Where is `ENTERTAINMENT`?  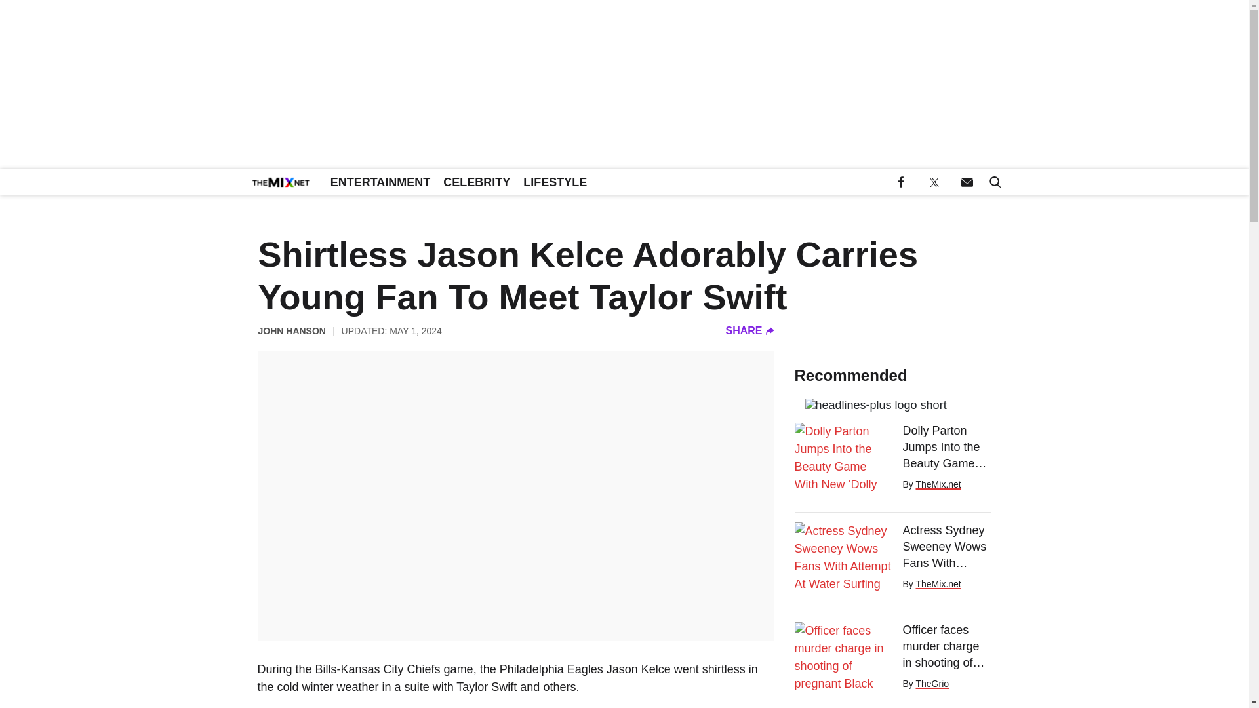
ENTERTAINMENT is located at coordinates (380, 182).